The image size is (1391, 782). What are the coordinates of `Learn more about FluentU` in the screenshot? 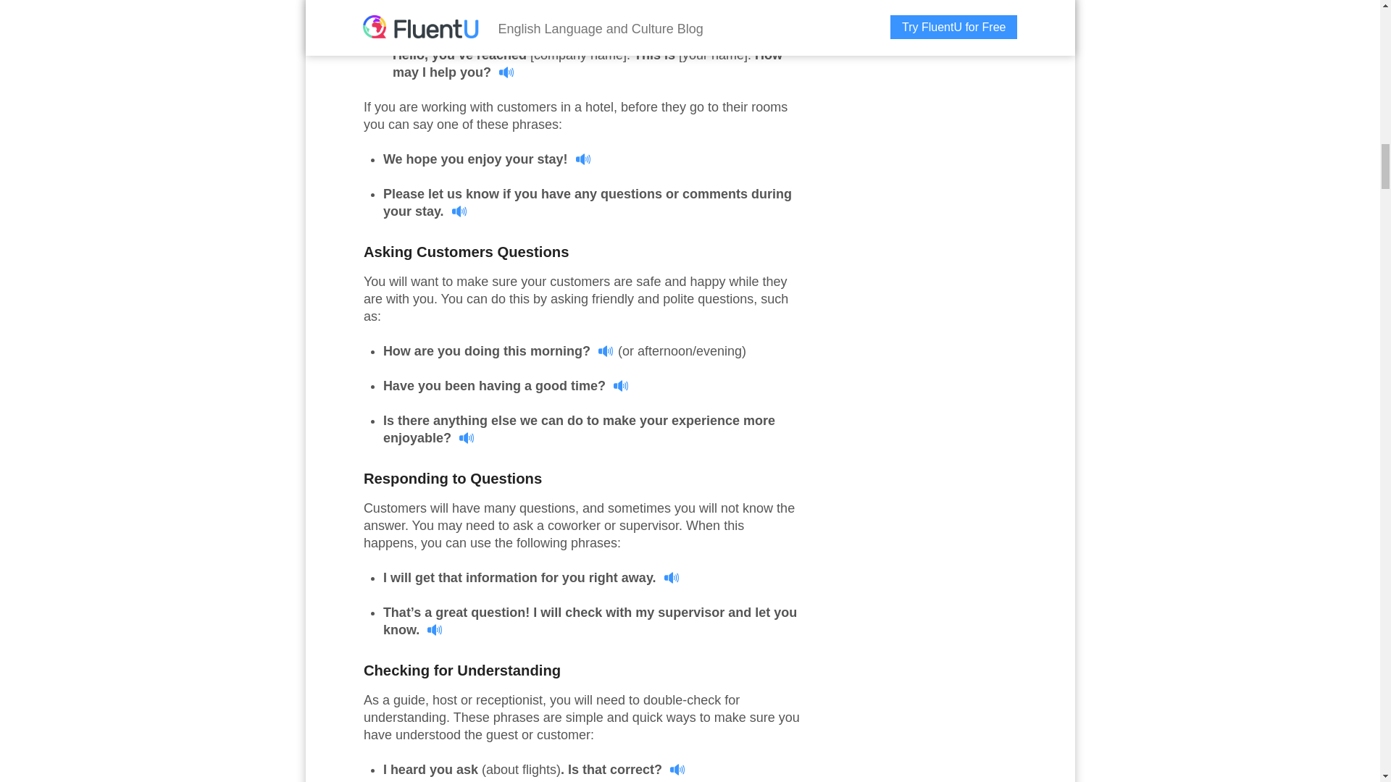 It's located at (471, 7).